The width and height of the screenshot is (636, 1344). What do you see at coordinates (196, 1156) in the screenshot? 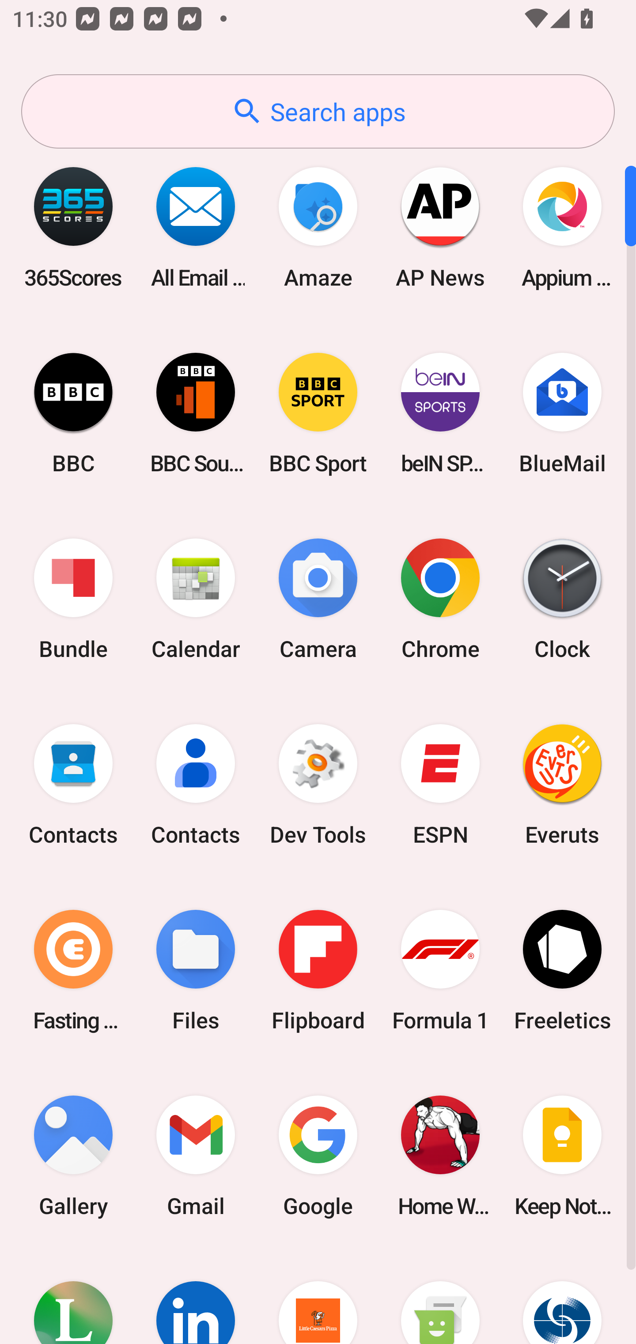
I see `Gmail` at bounding box center [196, 1156].